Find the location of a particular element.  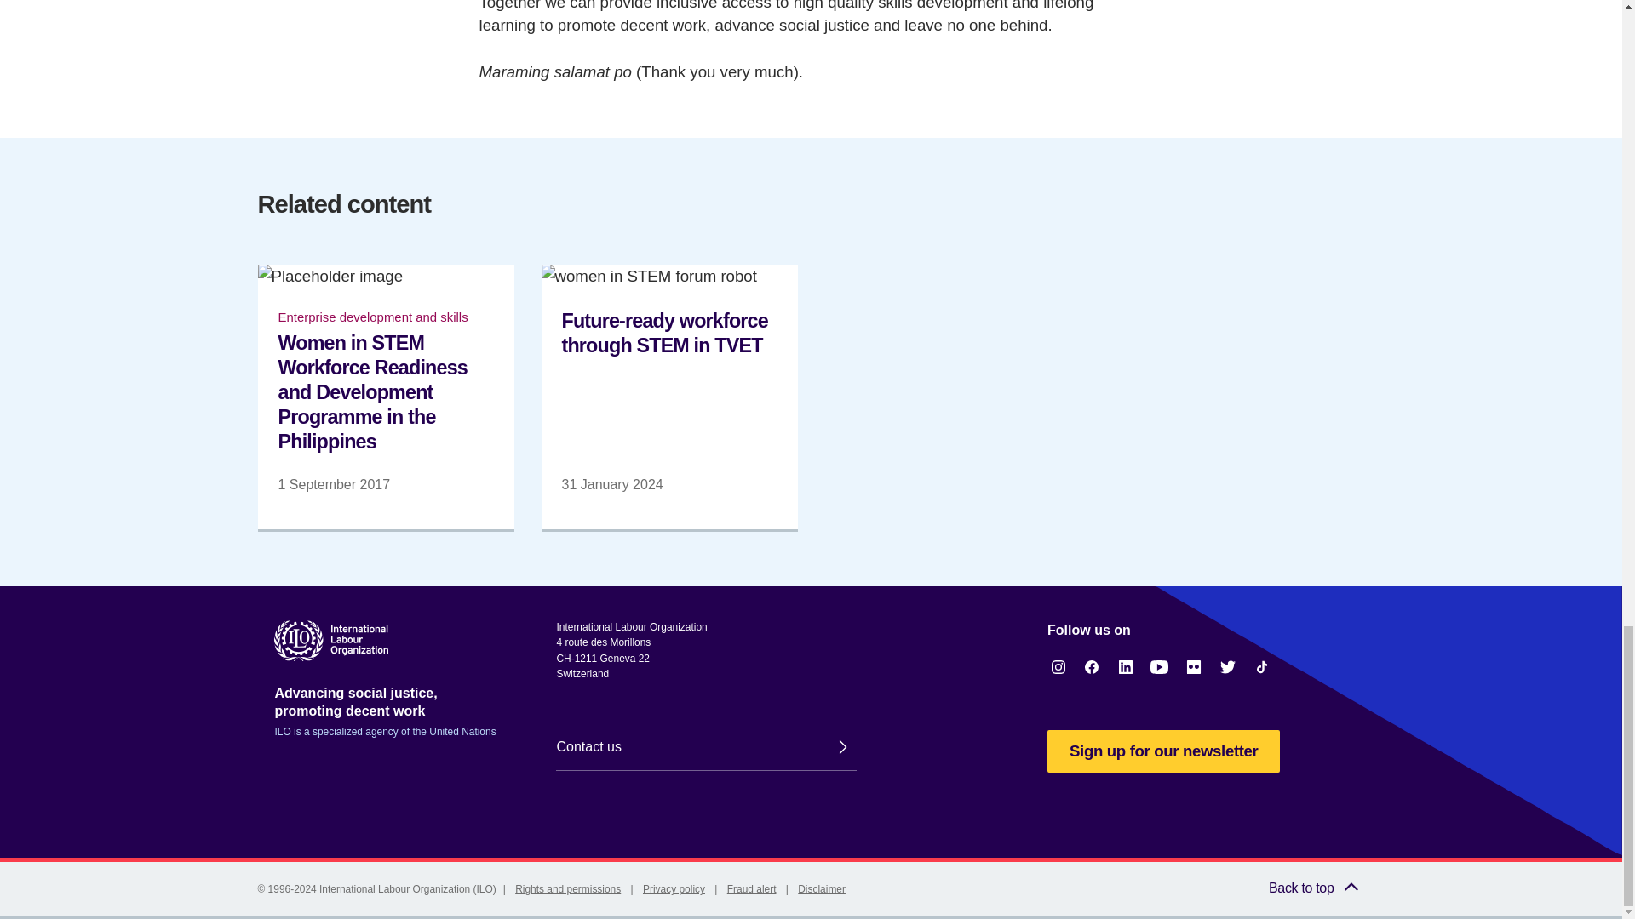

Future-ready workforce through STEM in TVET is located at coordinates (669, 397).